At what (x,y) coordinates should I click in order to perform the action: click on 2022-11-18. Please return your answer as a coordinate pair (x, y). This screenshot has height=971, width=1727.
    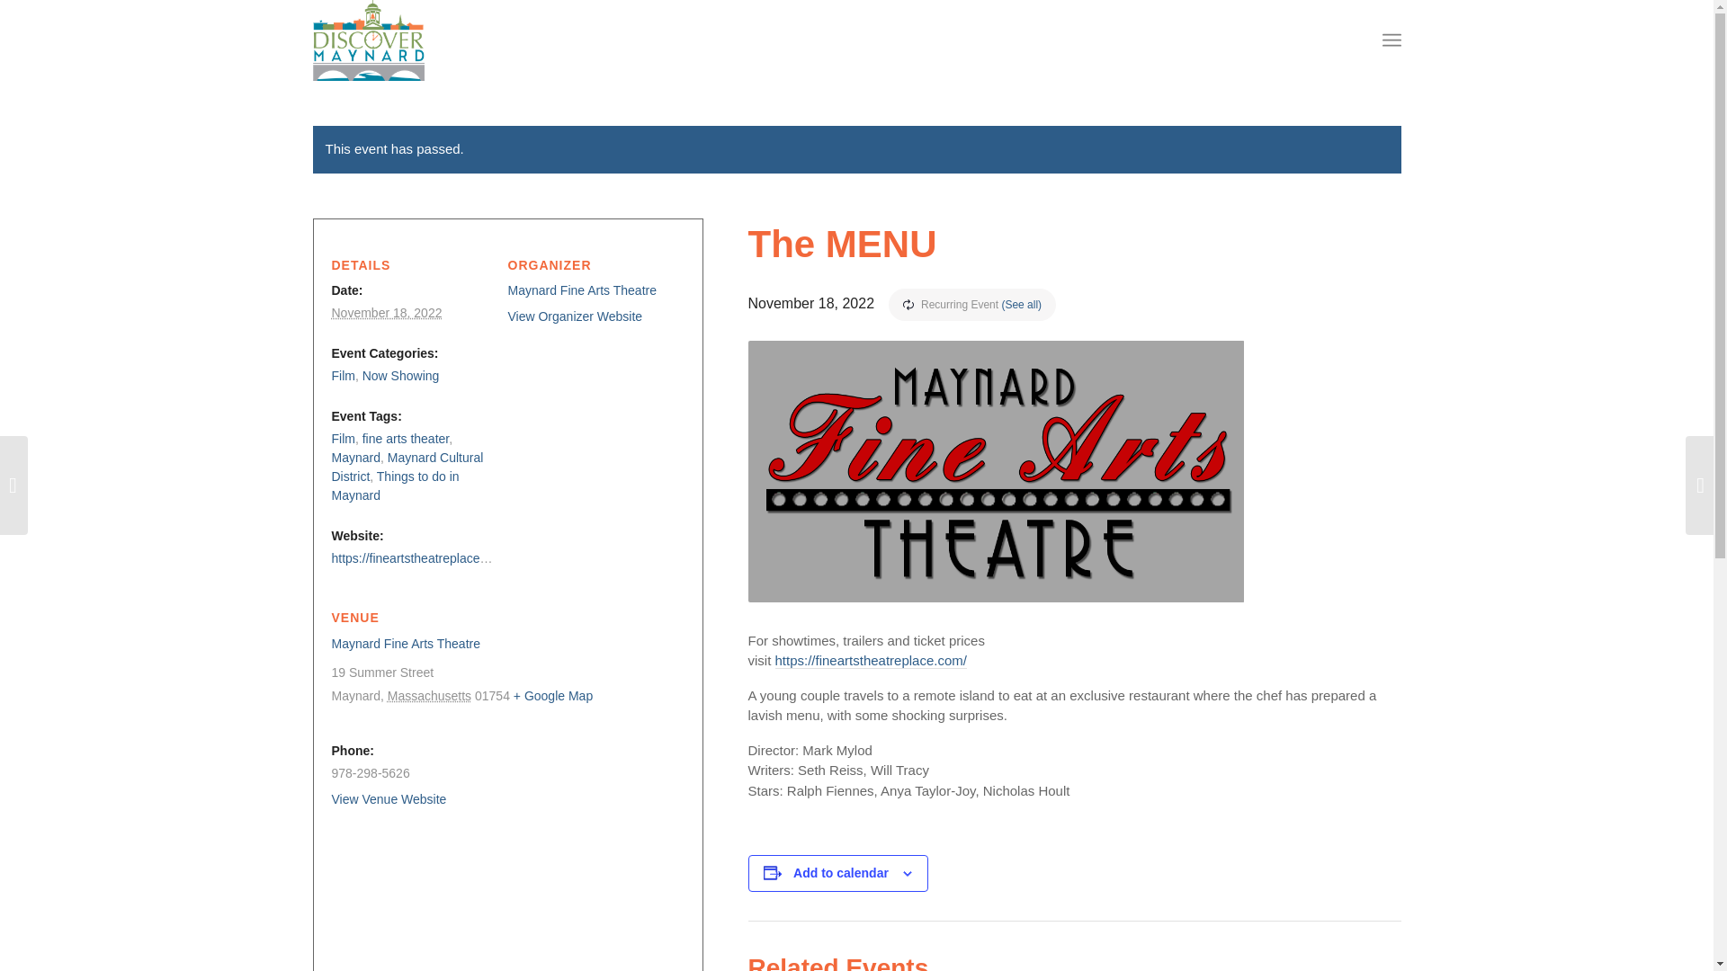
    Looking at the image, I should click on (387, 313).